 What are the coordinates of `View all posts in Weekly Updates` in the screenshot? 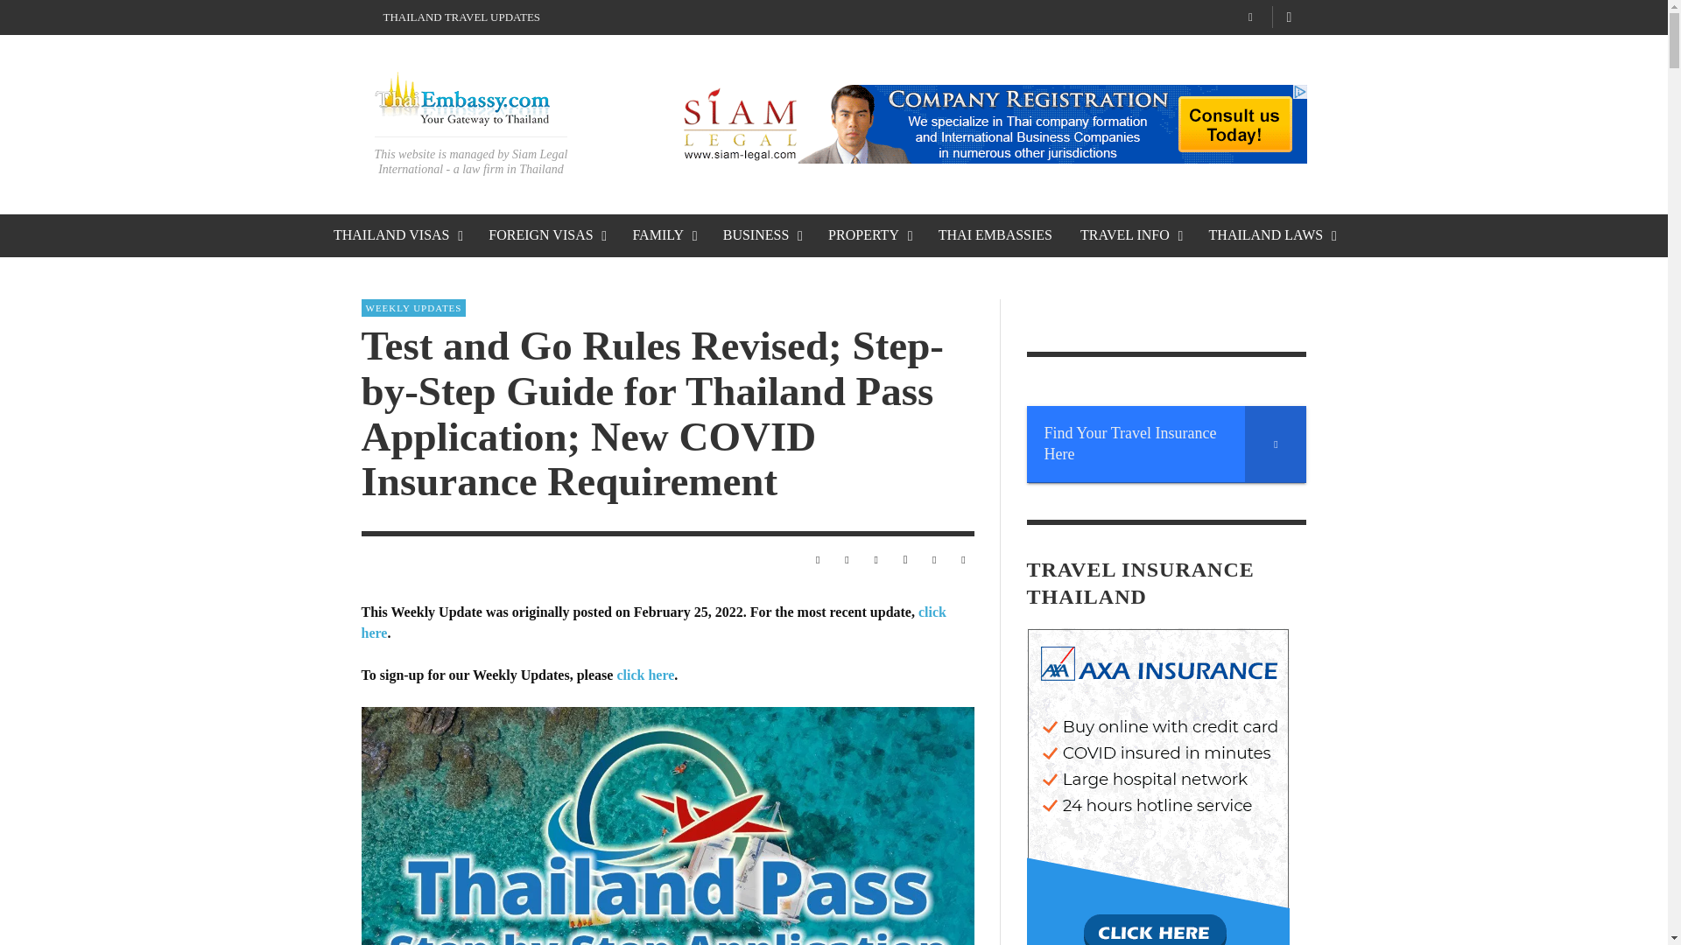 It's located at (413, 308).